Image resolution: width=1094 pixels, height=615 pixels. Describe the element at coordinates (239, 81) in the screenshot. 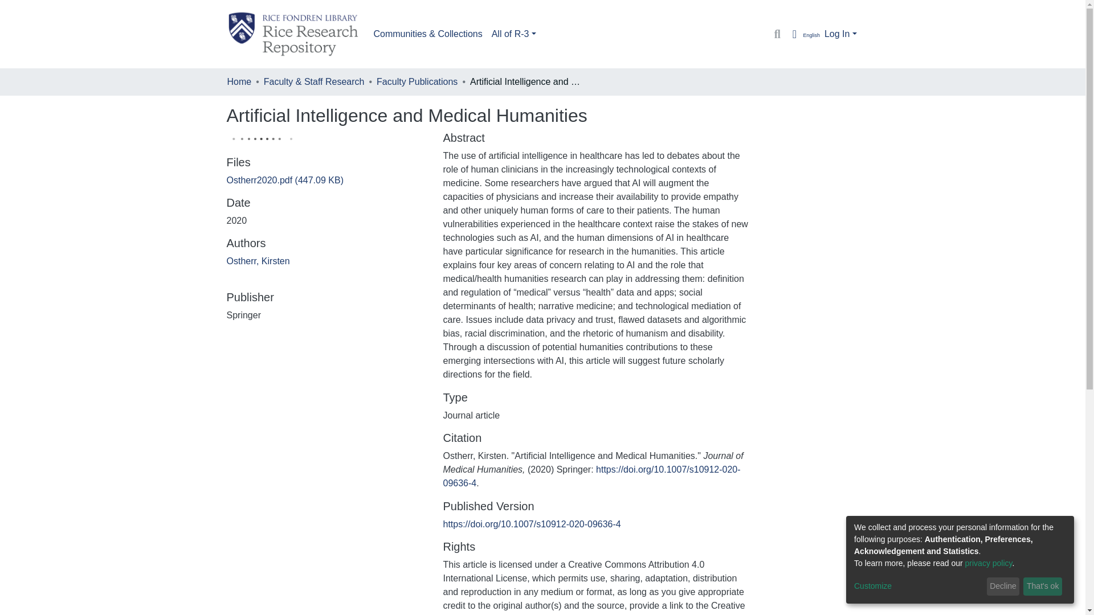

I see `Home` at that location.